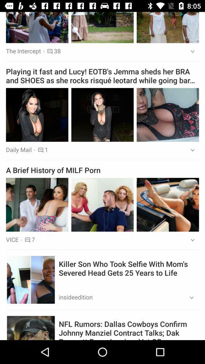 This screenshot has height=364, width=205. What do you see at coordinates (189, 298) in the screenshot?
I see `click the app above the nfl rumors dallas icon` at bounding box center [189, 298].